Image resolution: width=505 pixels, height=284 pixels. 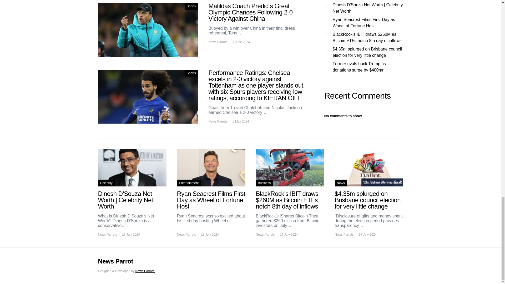 What do you see at coordinates (107, 235) in the screenshot?
I see `View all posts by News Parrots` at bounding box center [107, 235].